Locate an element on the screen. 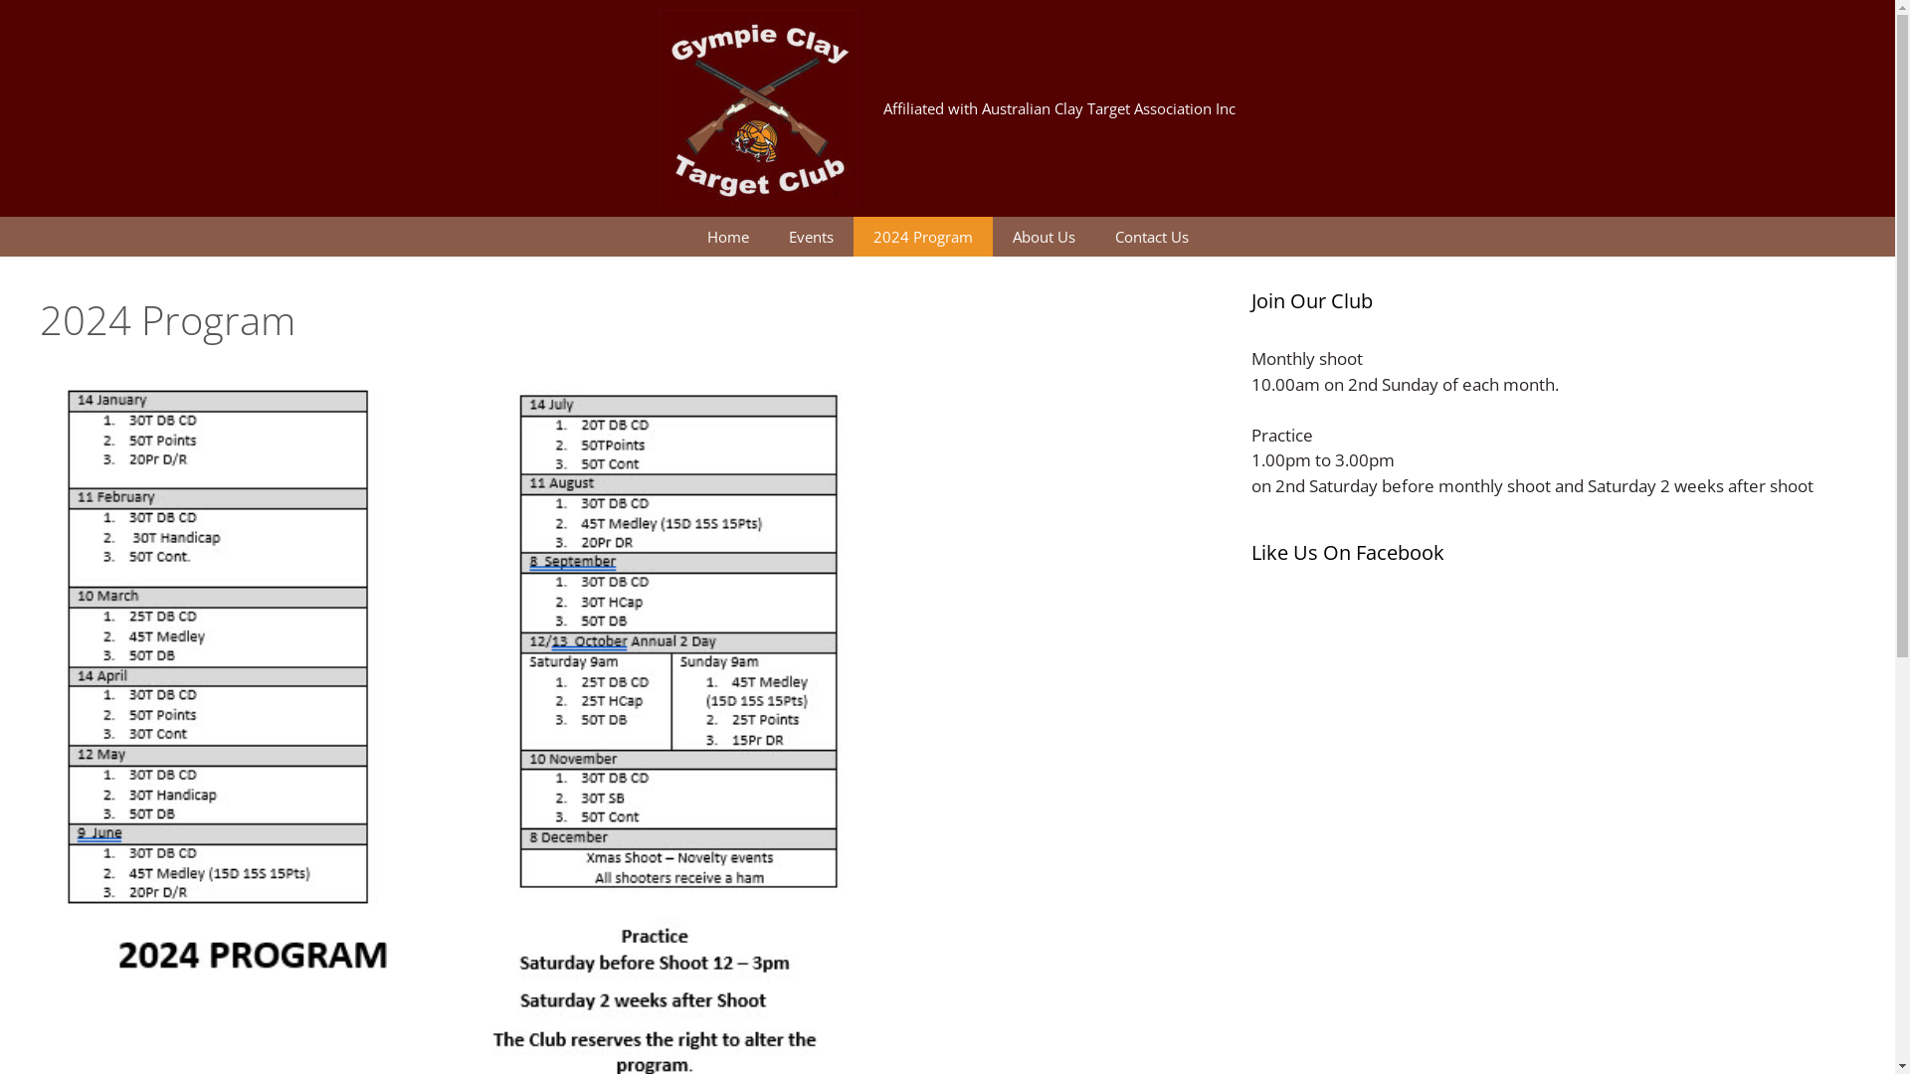 This screenshot has height=1074, width=1910. Home is located at coordinates (727, 237).